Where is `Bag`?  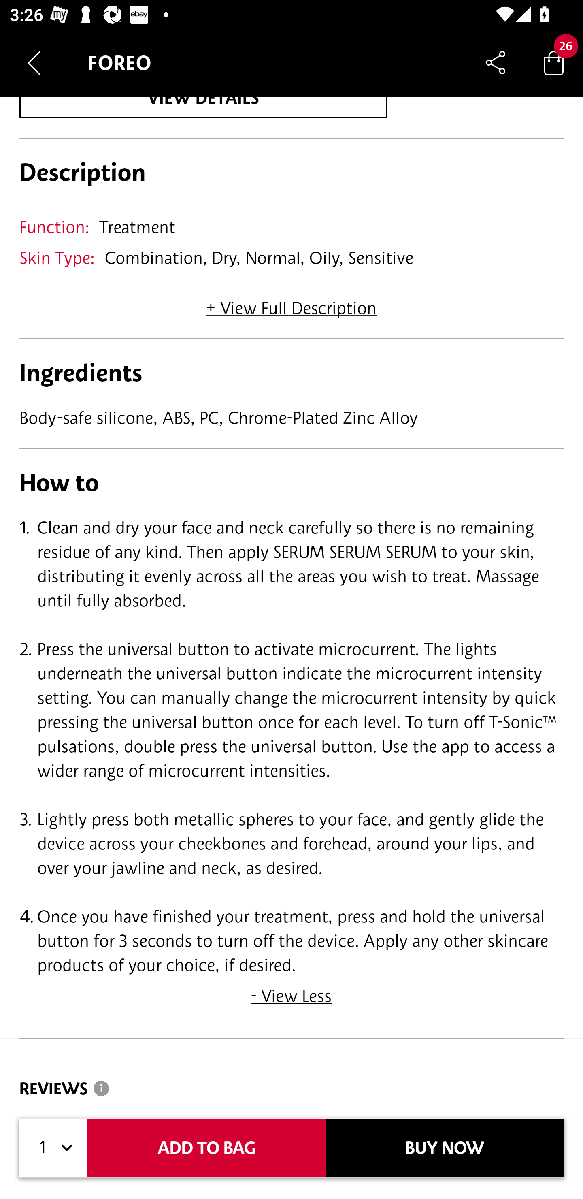
Bag is located at coordinates (554, 62).